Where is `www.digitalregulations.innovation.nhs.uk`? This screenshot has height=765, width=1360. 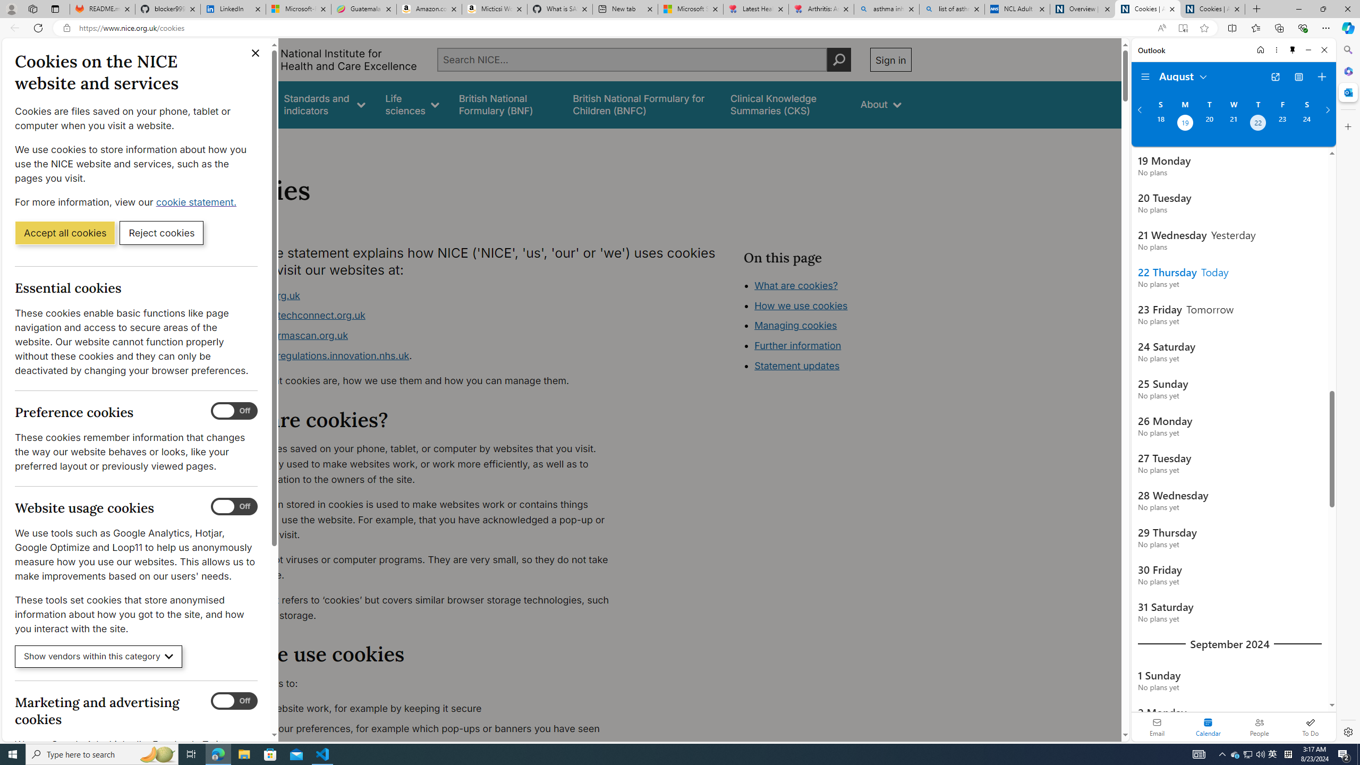 www.digitalregulations.innovation.nhs.uk is located at coordinates (316, 355).